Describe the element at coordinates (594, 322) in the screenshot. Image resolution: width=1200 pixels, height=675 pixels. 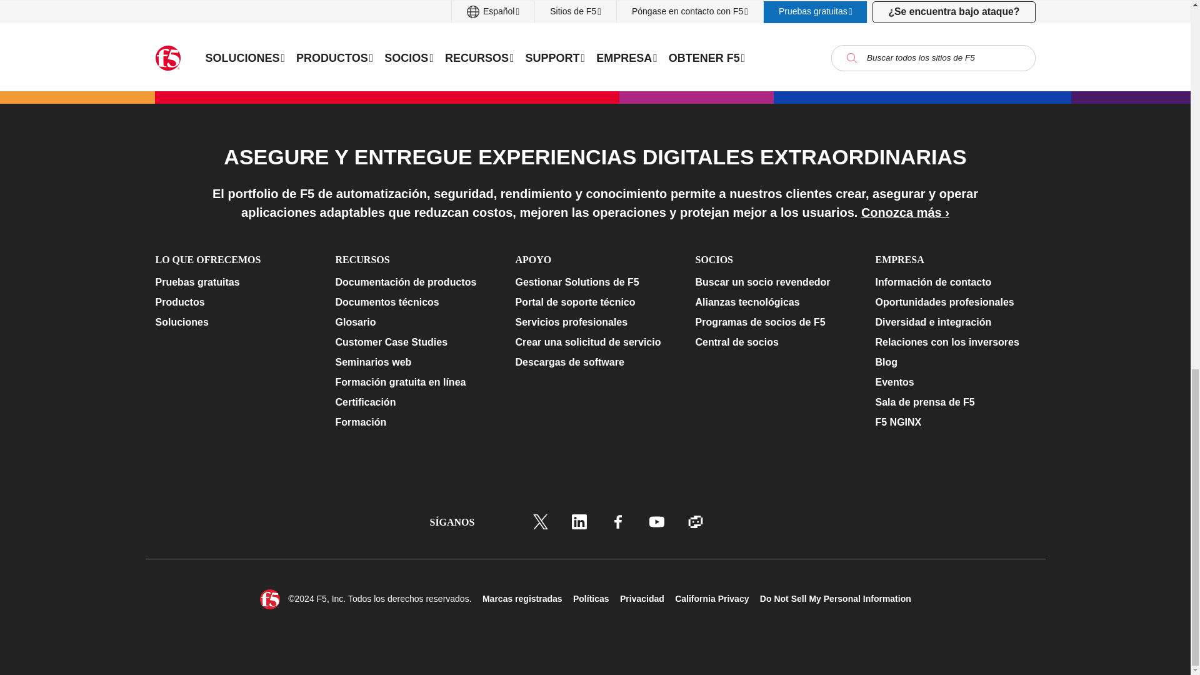
I see `Servicios profesionales` at that location.